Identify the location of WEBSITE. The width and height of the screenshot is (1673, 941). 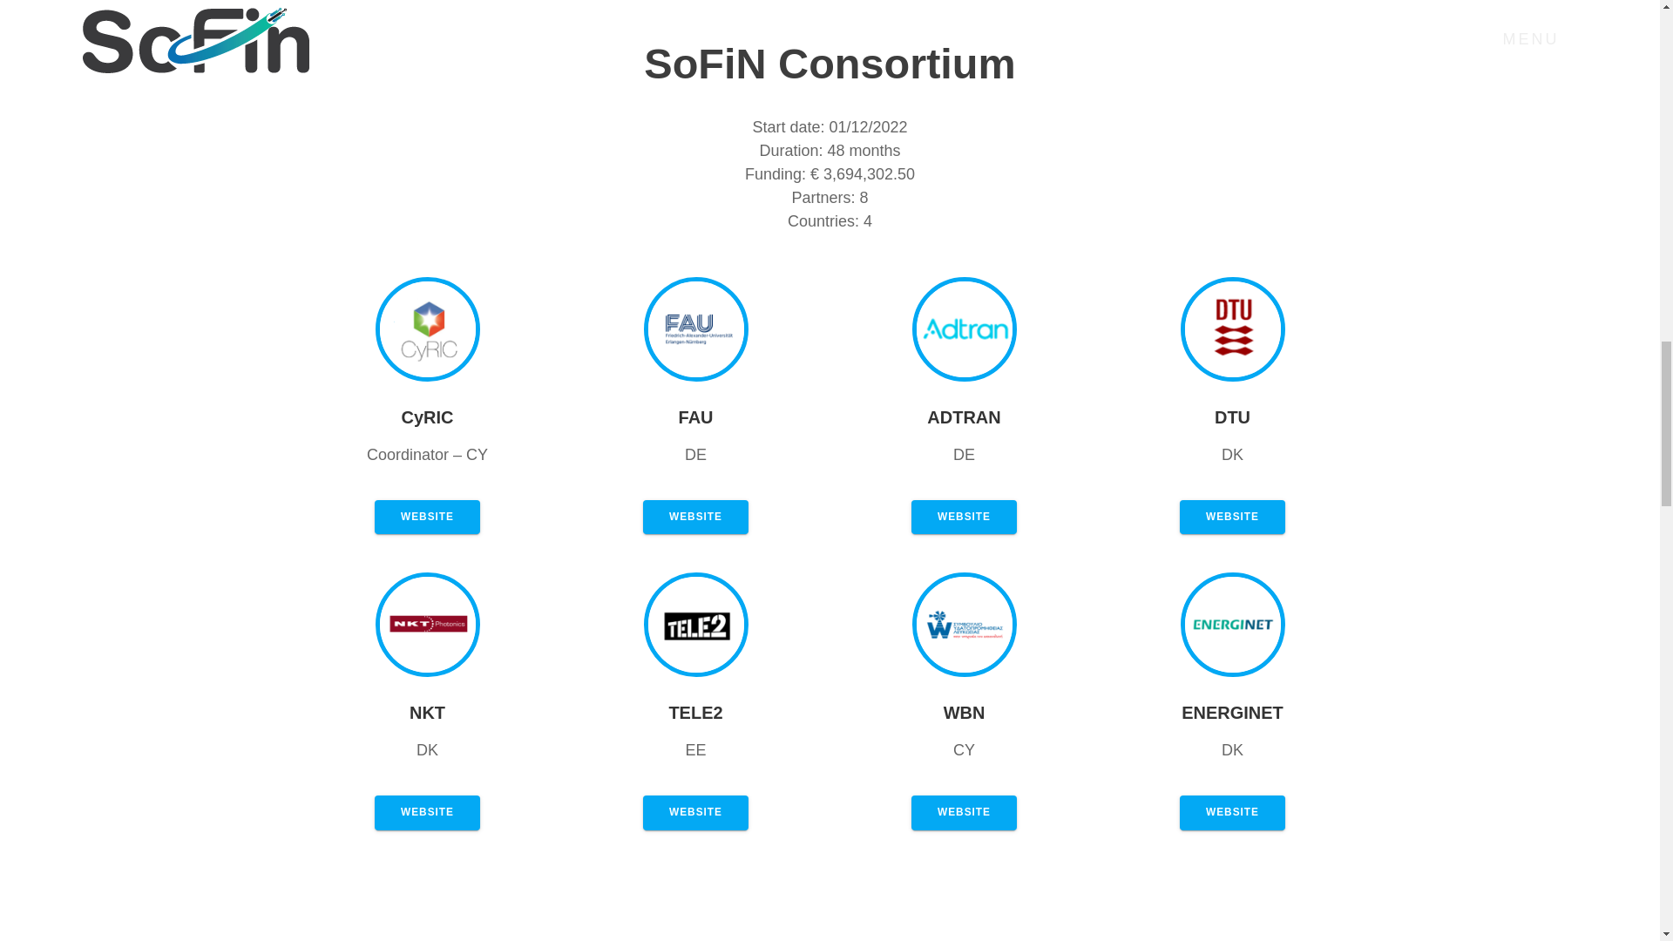
(427, 517).